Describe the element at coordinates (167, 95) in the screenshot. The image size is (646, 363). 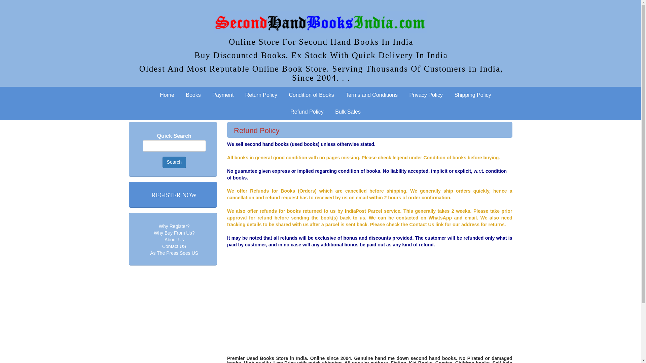
I see `Home` at that location.